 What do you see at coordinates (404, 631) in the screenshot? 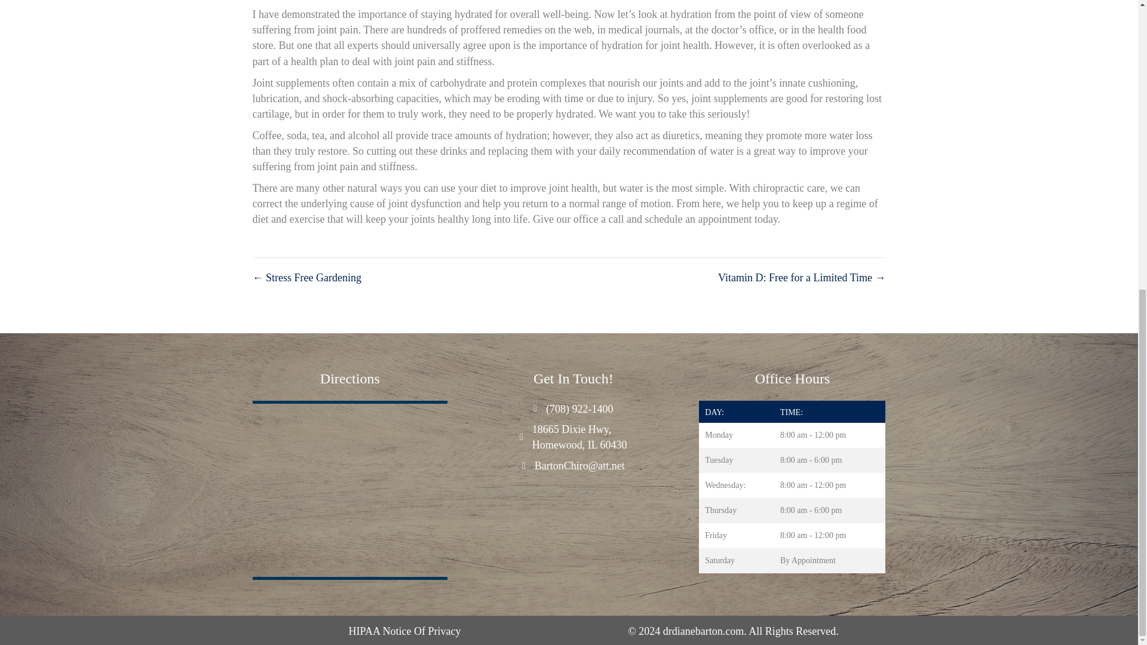
I see `Directions` at bounding box center [404, 631].